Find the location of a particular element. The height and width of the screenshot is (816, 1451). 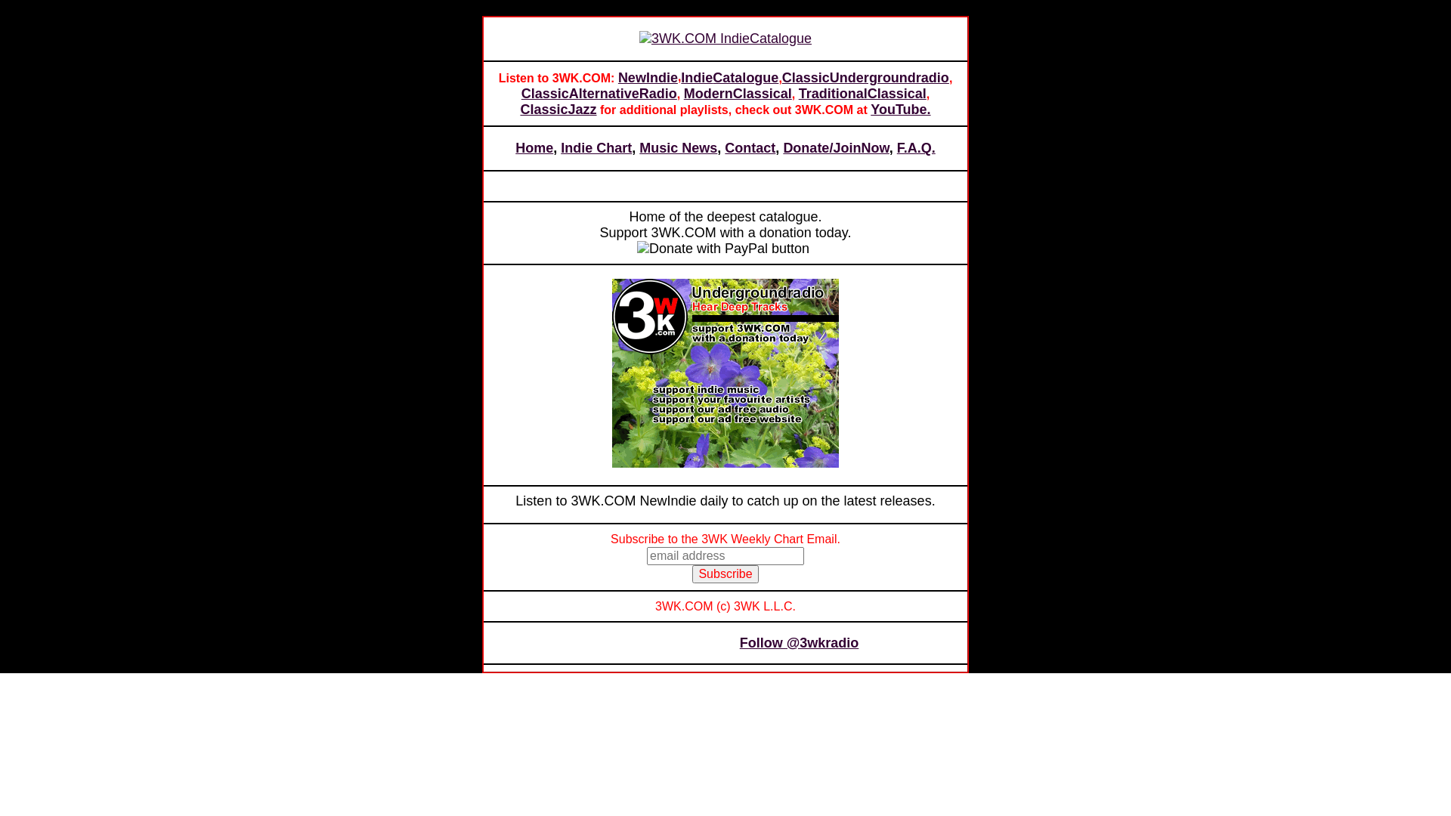

ClassicUndergroundradio
, is located at coordinates (868, 78).